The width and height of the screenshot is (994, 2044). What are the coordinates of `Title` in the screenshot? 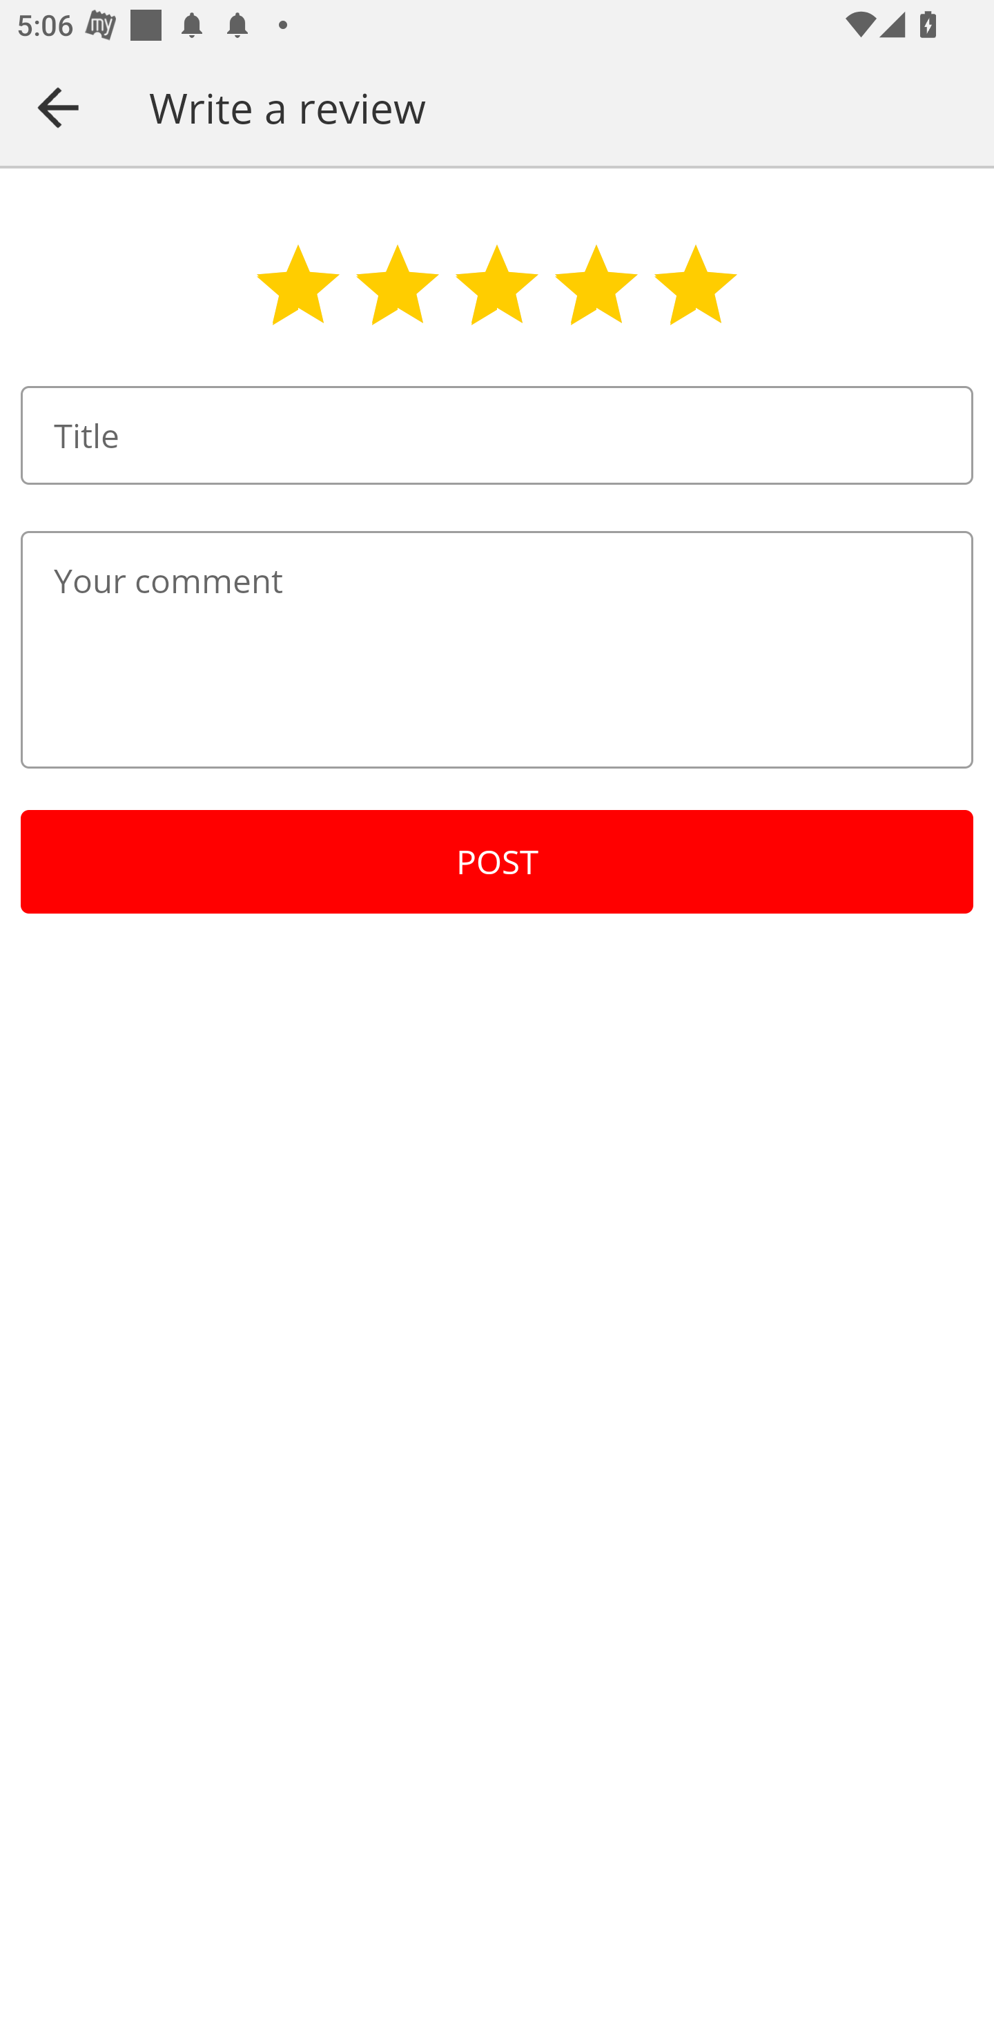 It's located at (497, 435).